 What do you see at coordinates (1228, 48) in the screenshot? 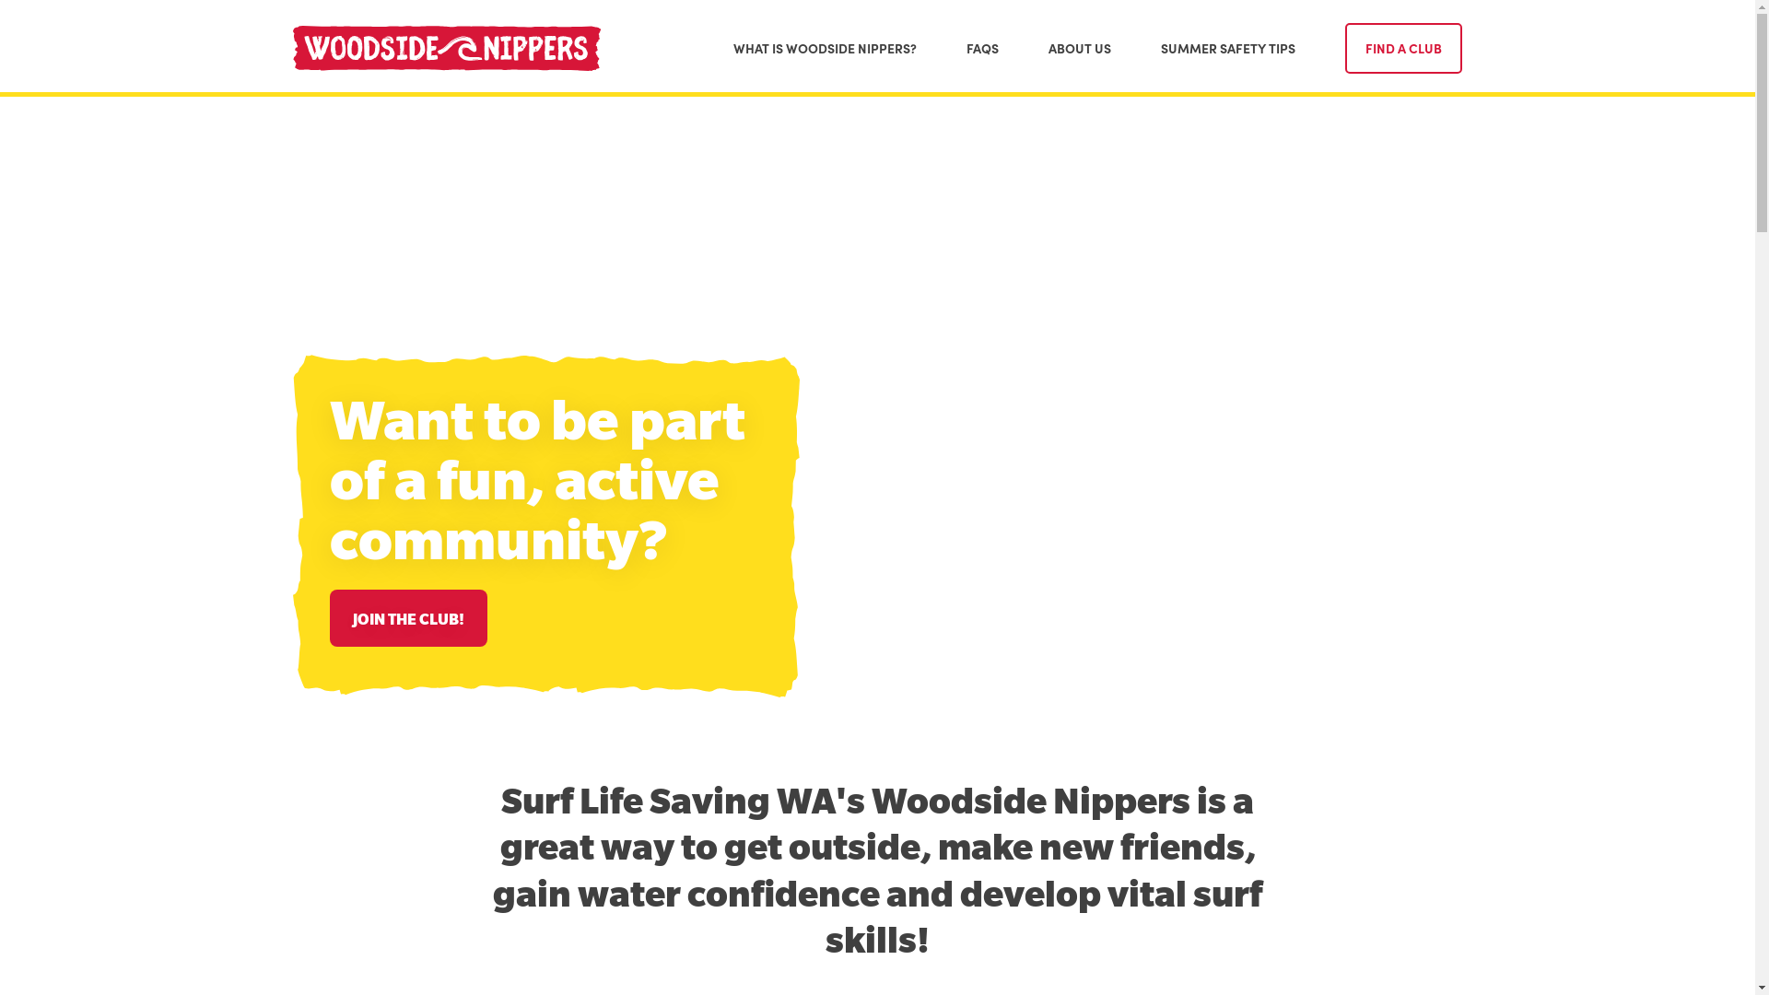
I see `SUMMER SAFETY TIPS` at bounding box center [1228, 48].